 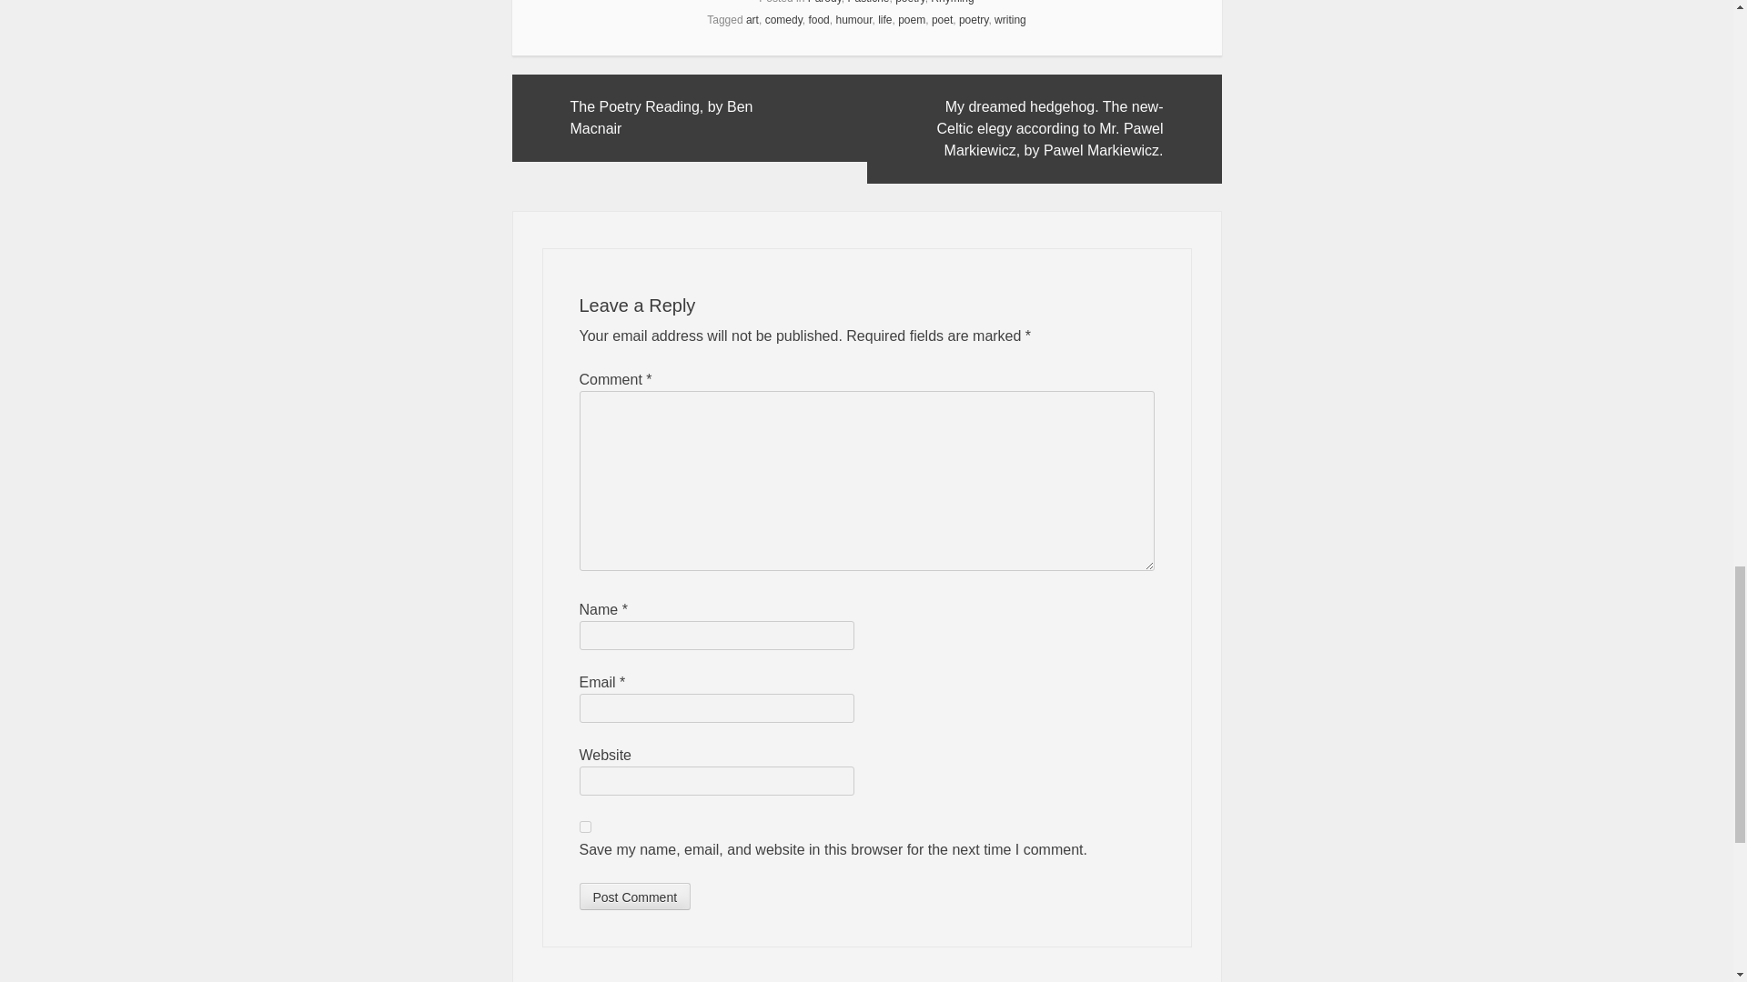 I want to click on The Poetry Reading, by Ben Macnair, so click(x=689, y=118).